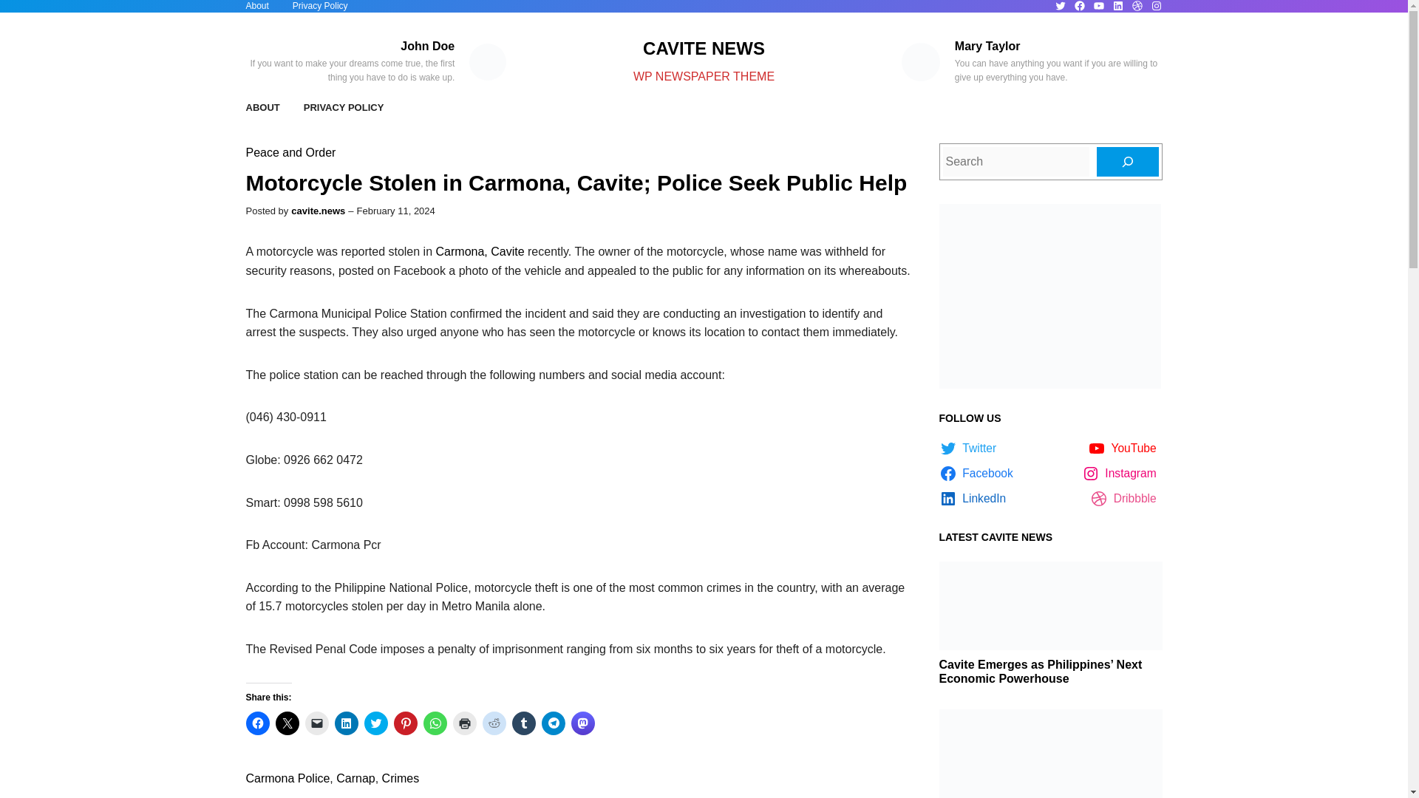 The image size is (1419, 798). I want to click on Click to print, so click(464, 723).